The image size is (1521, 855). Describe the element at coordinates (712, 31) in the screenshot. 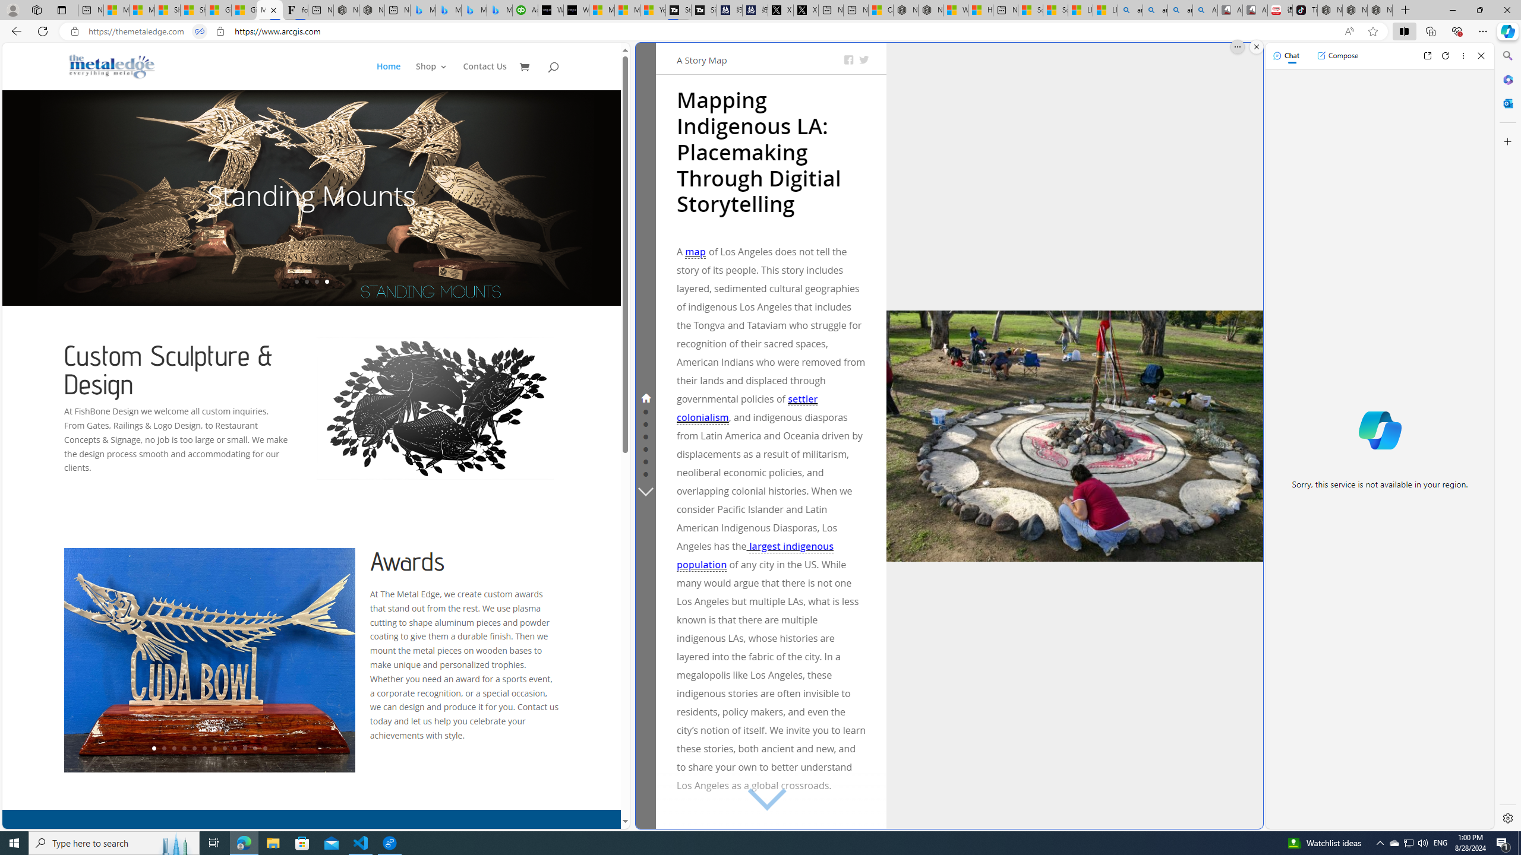

I see `Address and search bar` at that location.